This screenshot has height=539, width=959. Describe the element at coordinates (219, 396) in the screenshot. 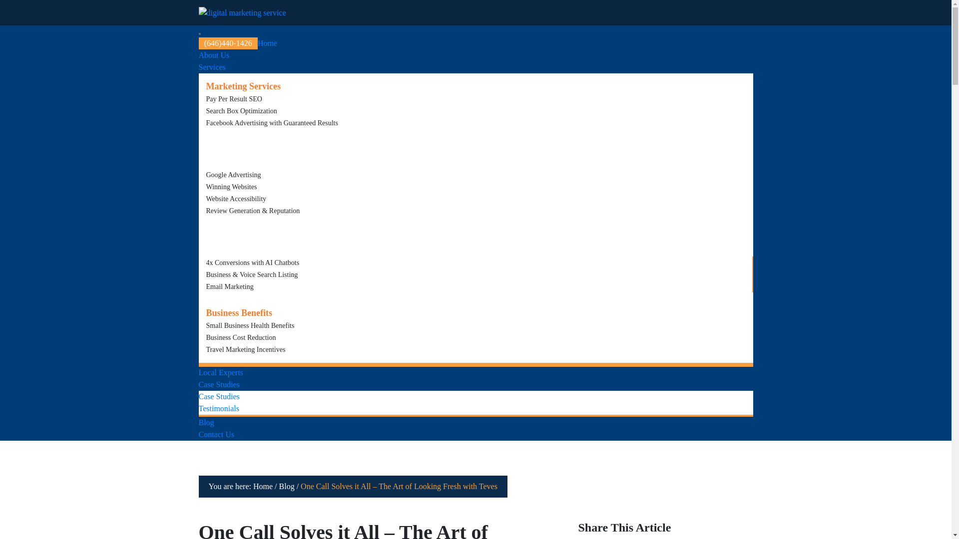

I see `Case Studies` at that location.